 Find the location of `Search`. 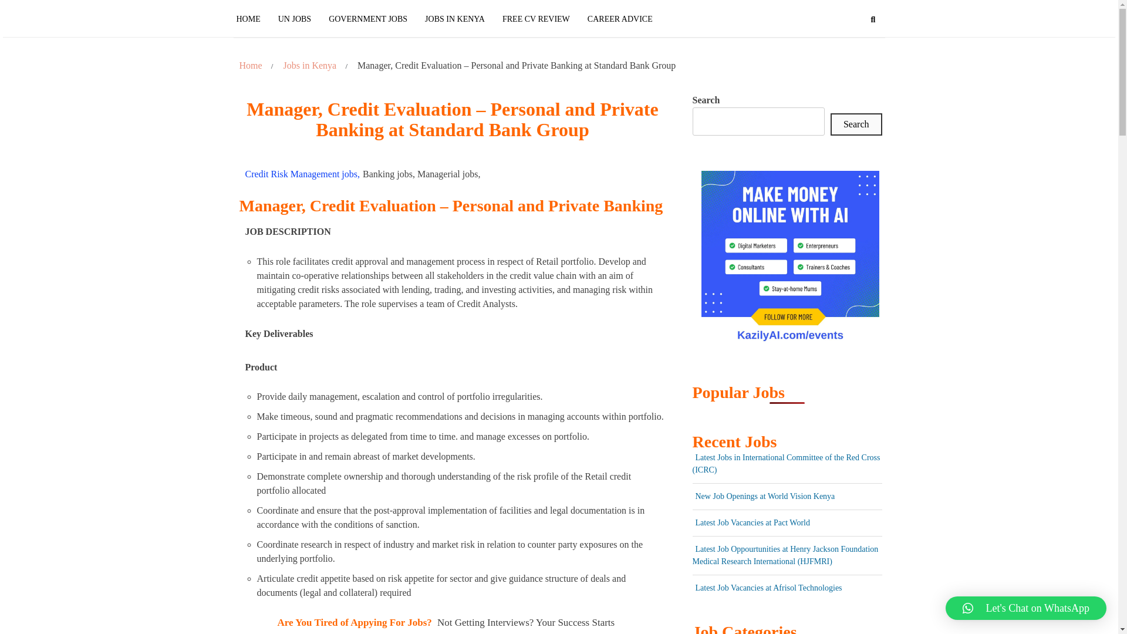

Search is located at coordinates (852, 68).